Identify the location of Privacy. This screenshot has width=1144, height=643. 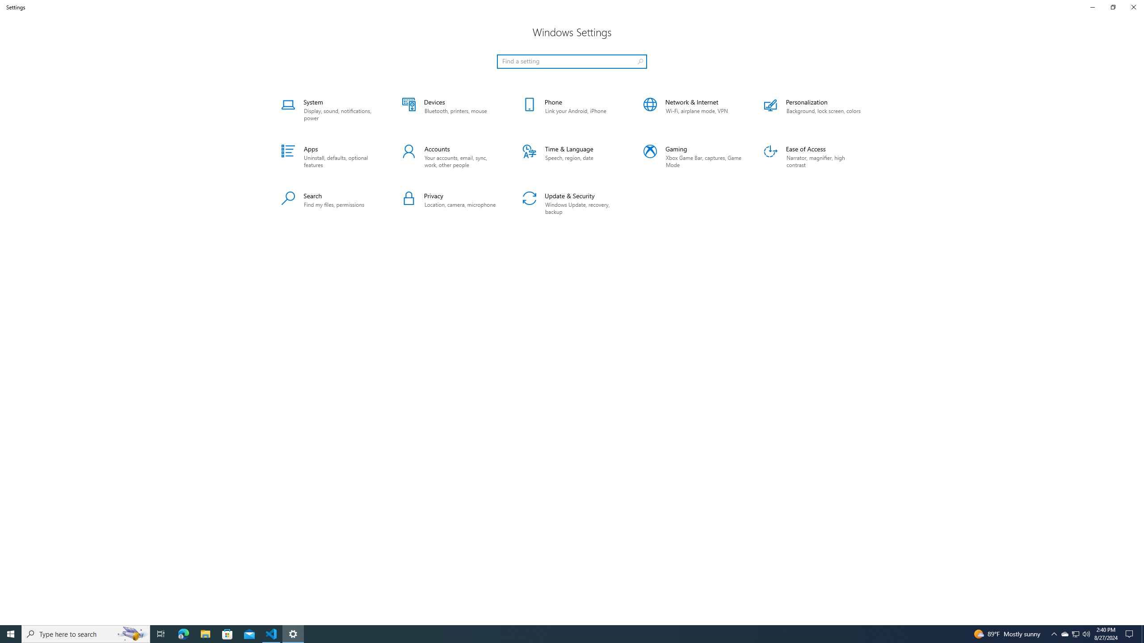
(451, 204).